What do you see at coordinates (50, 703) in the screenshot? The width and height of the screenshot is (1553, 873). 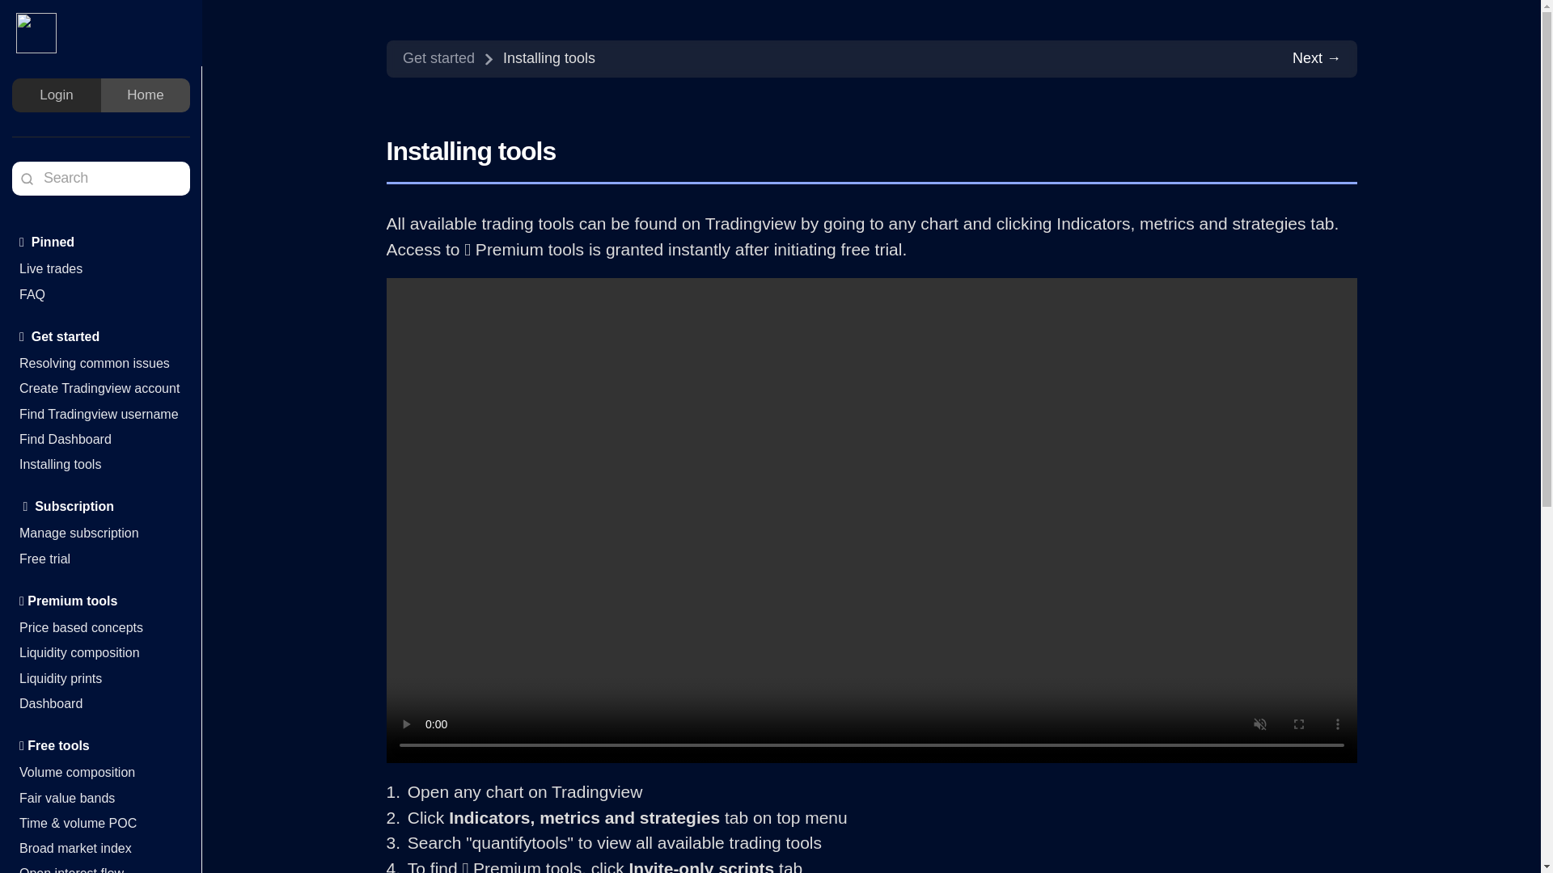 I see `Dashboard` at bounding box center [50, 703].